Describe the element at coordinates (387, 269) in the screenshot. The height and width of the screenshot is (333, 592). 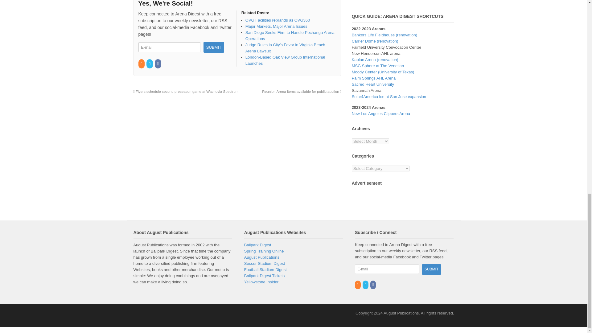
I see `E-mail` at that location.